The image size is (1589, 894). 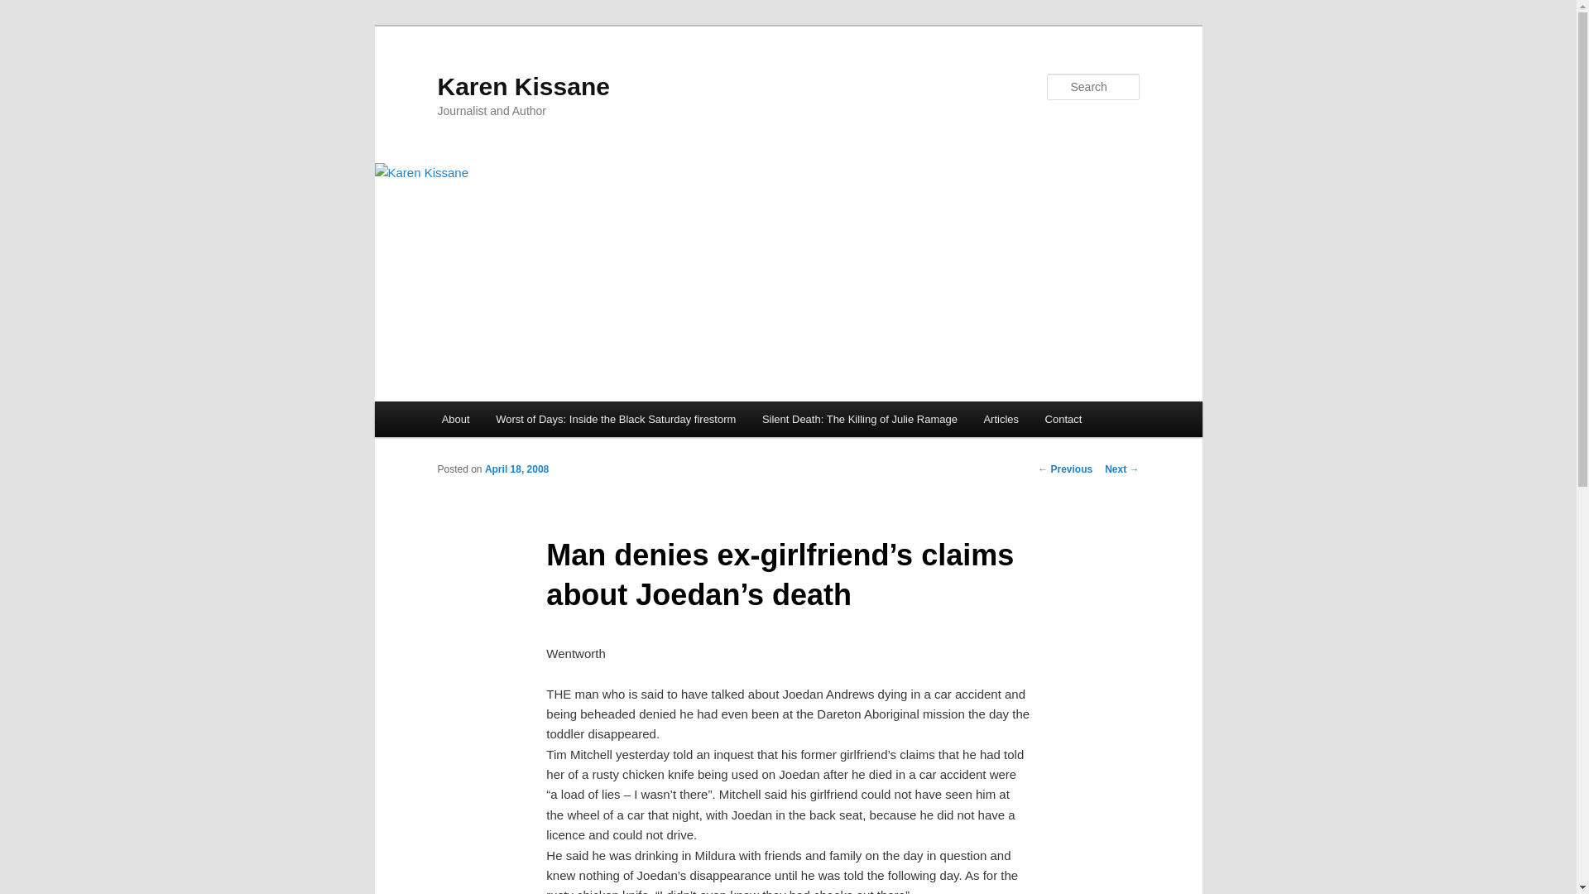 What do you see at coordinates (516, 469) in the screenshot?
I see `April 18, 2008` at bounding box center [516, 469].